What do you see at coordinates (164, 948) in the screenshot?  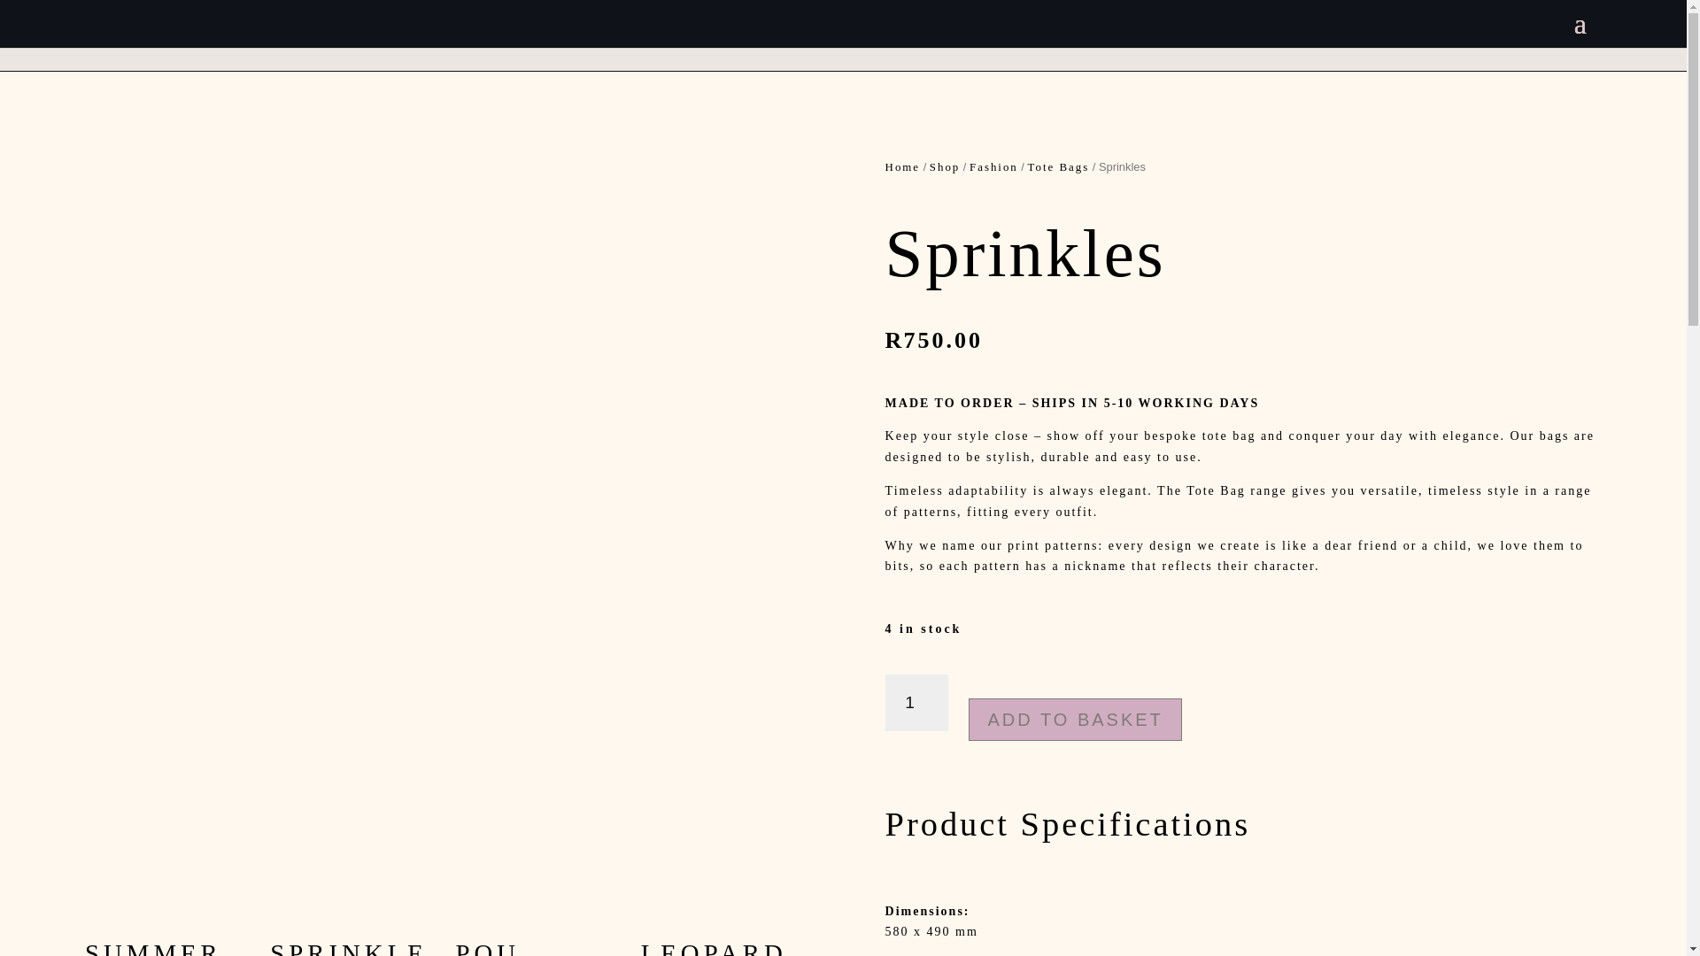 I see `SUMMER` at bounding box center [164, 948].